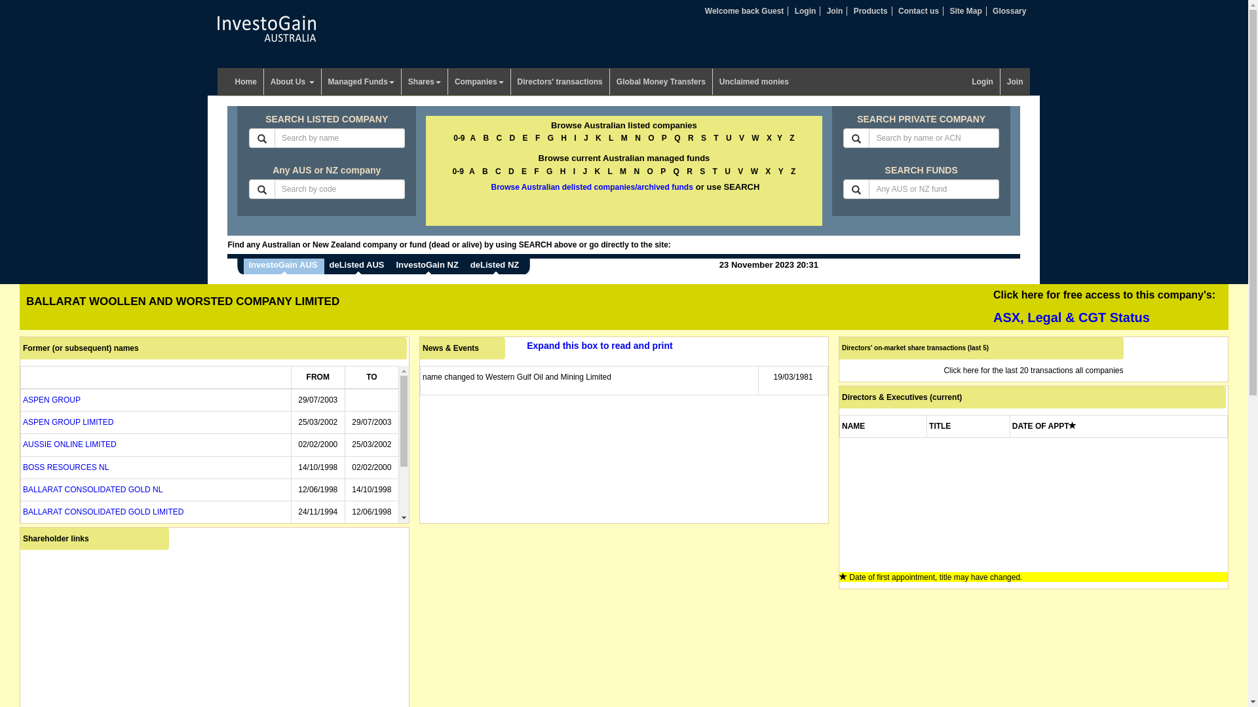 This screenshot has height=707, width=1258. I want to click on Z, so click(793, 172).